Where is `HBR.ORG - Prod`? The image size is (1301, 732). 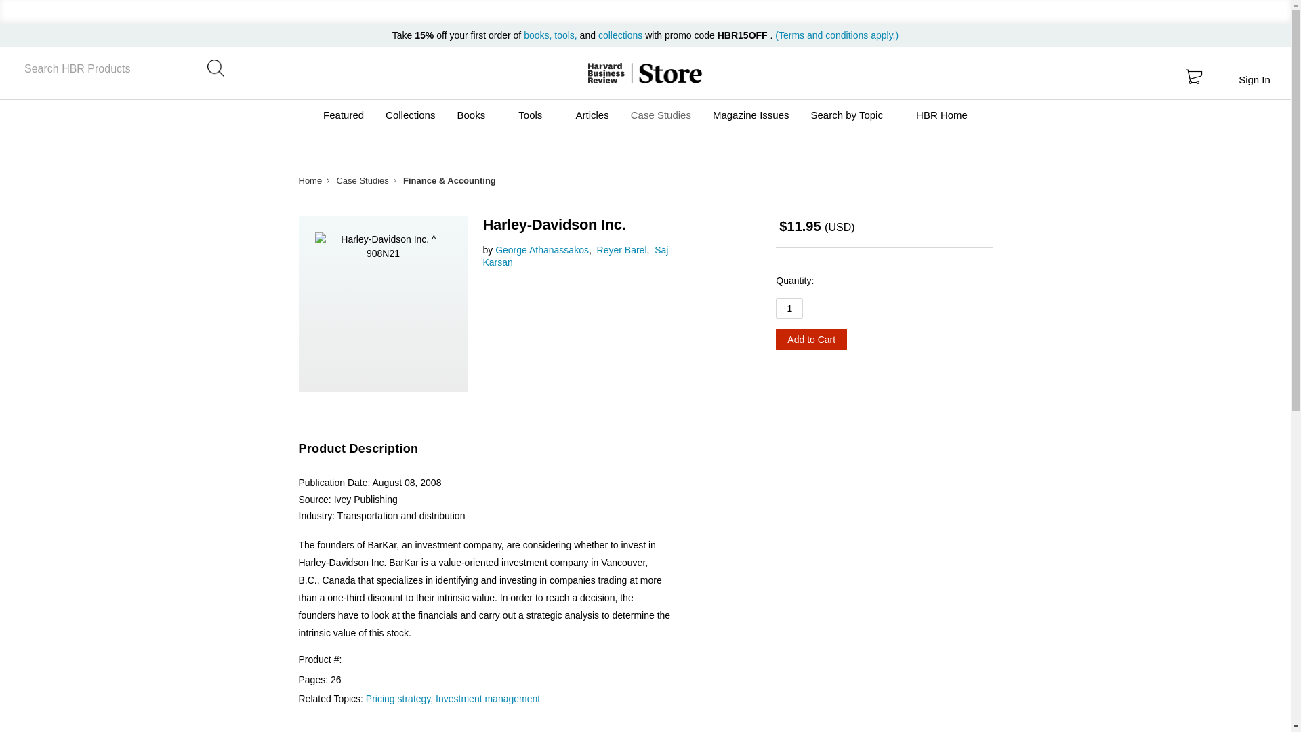
HBR.ORG - Prod is located at coordinates (606, 73).